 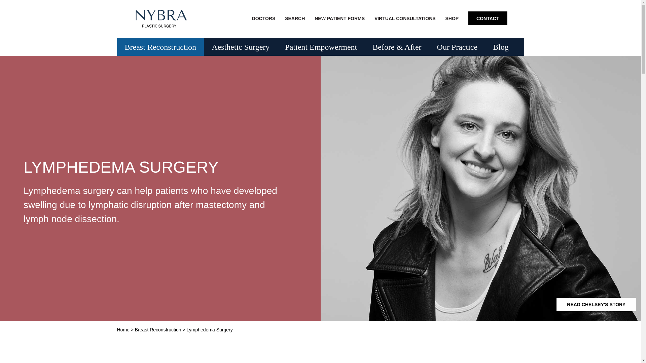 I want to click on SHOP, so click(x=452, y=17).